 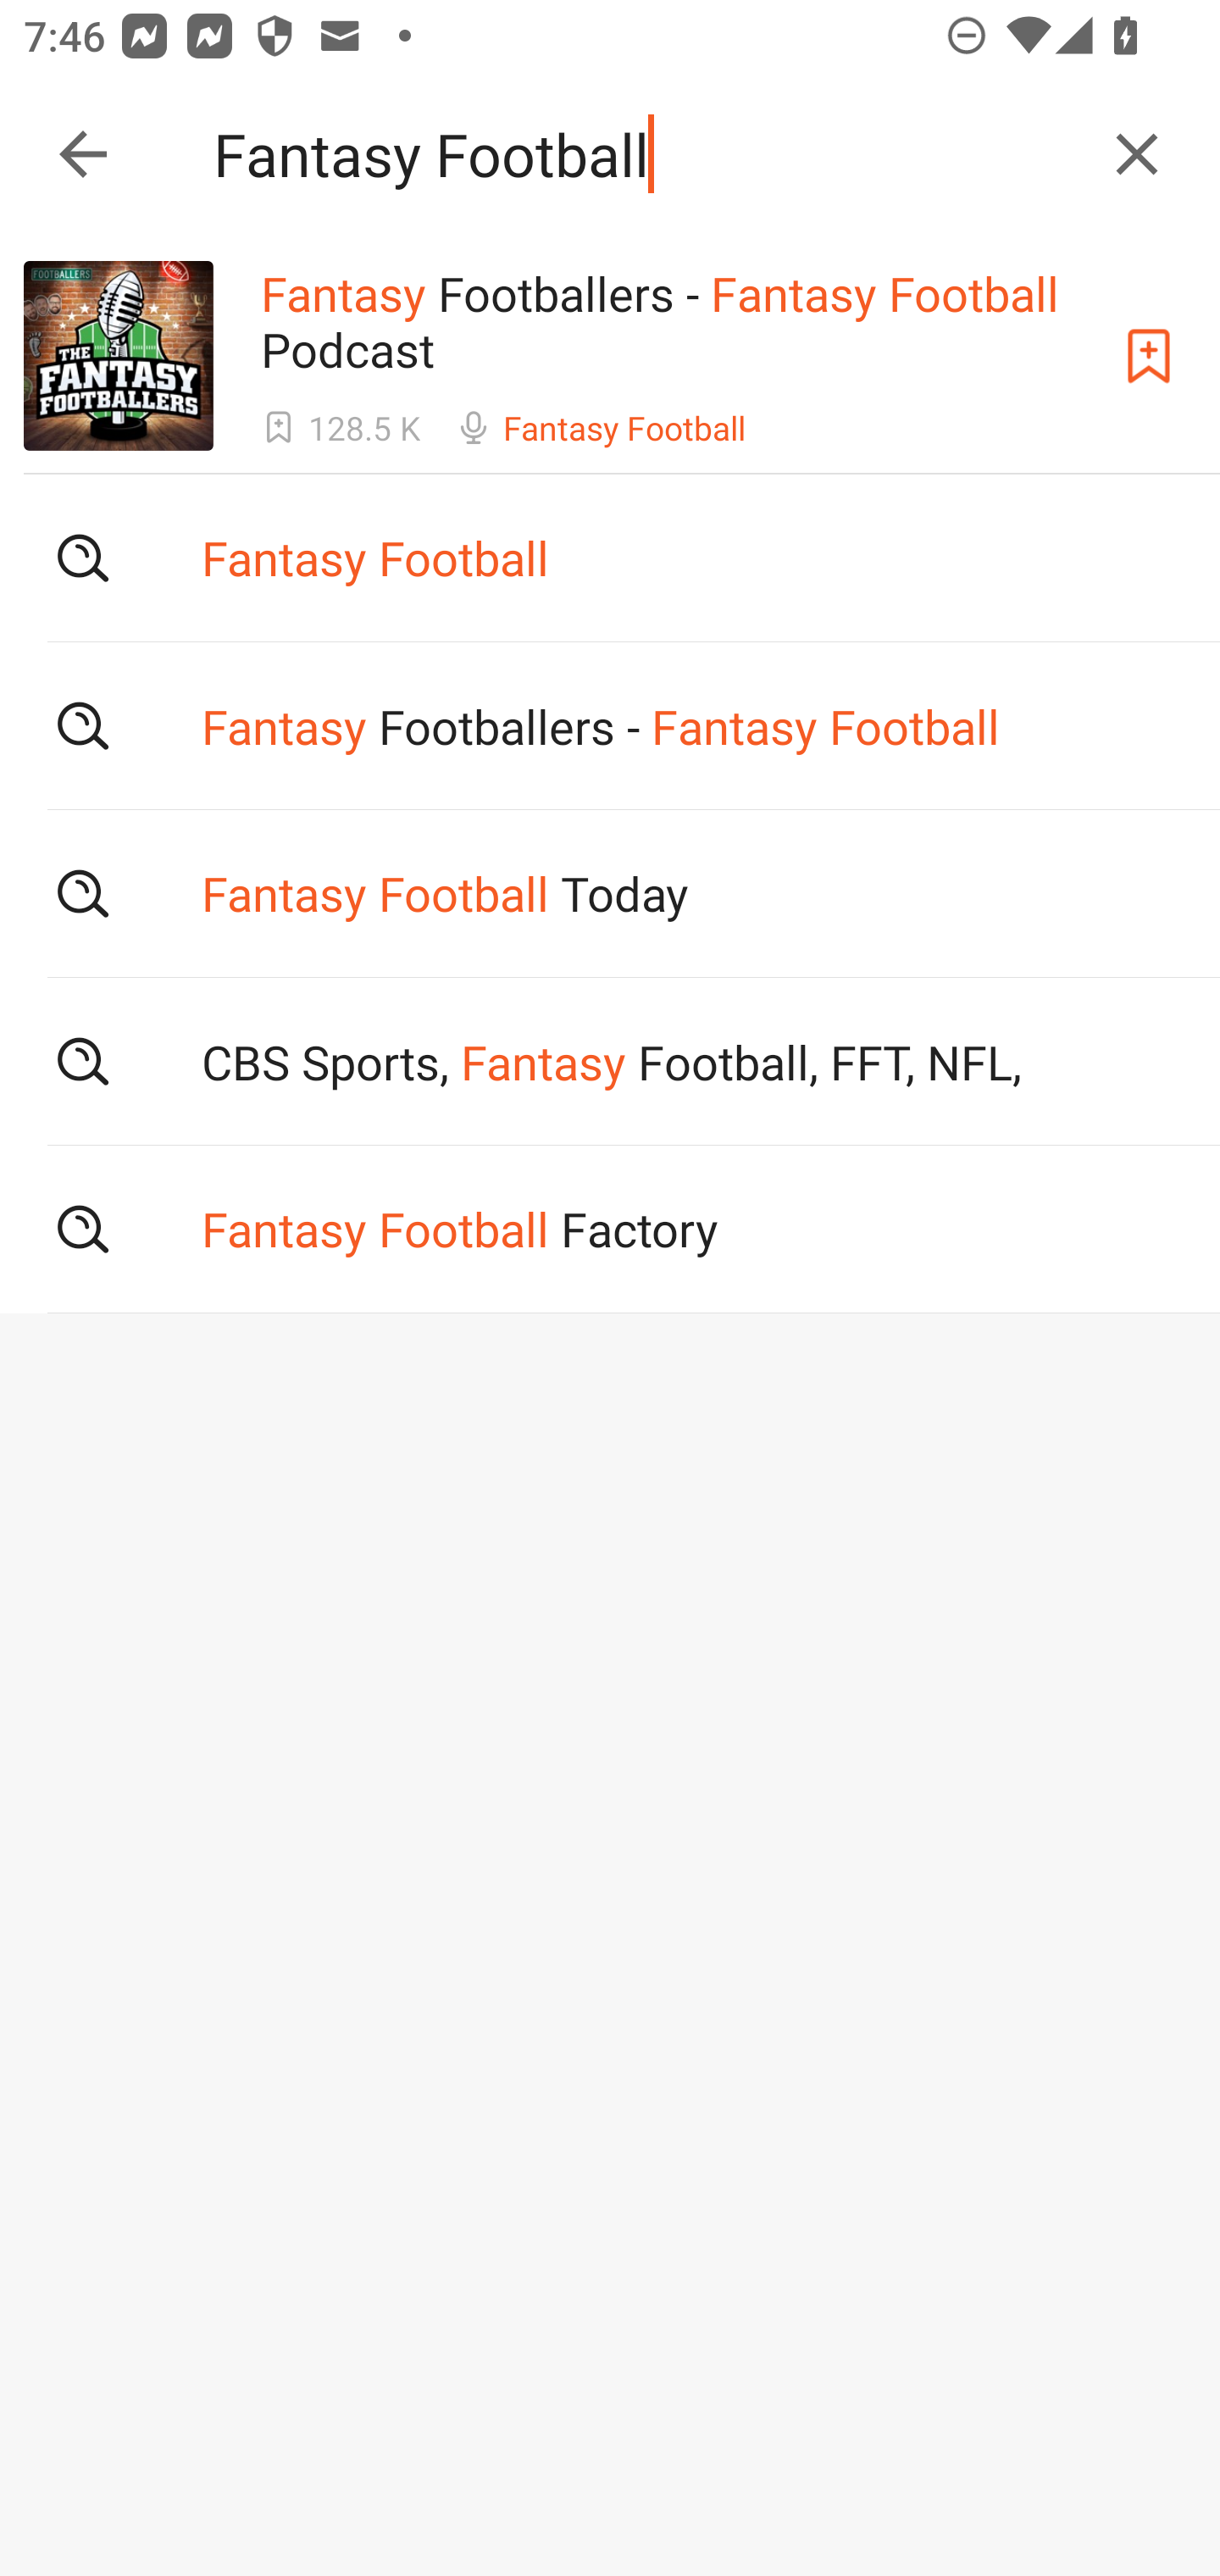 What do you see at coordinates (1149, 356) in the screenshot?
I see `Subscribe` at bounding box center [1149, 356].